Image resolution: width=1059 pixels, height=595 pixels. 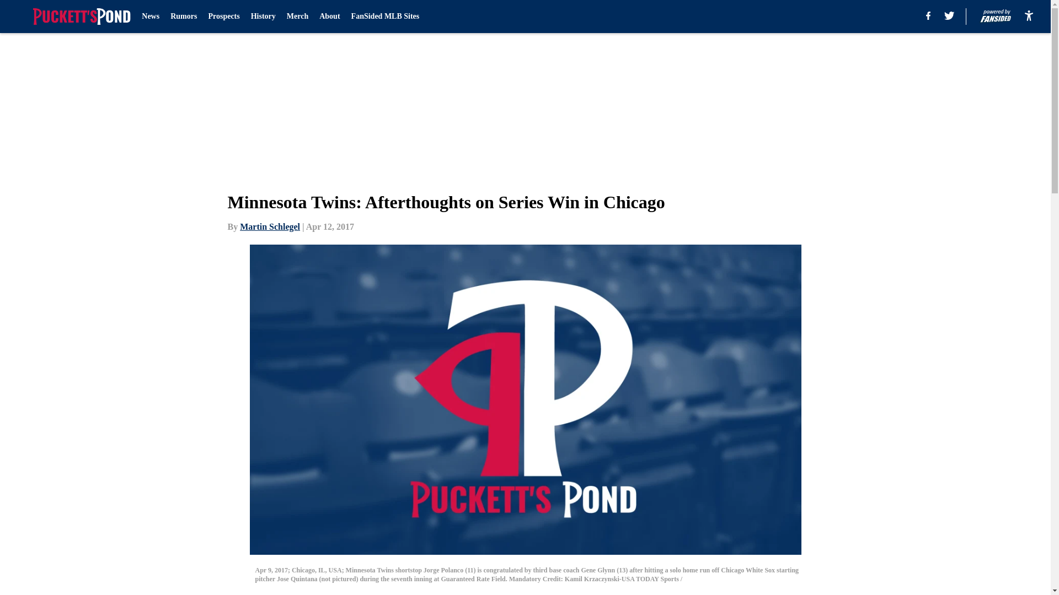 I want to click on FanSided MLB Sites, so click(x=385, y=17).